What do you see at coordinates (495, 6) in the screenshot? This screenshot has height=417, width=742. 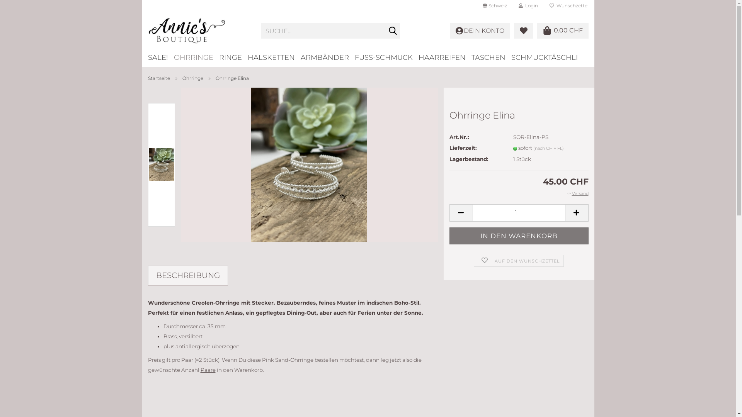 I see `Schweiz` at bounding box center [495, 6].